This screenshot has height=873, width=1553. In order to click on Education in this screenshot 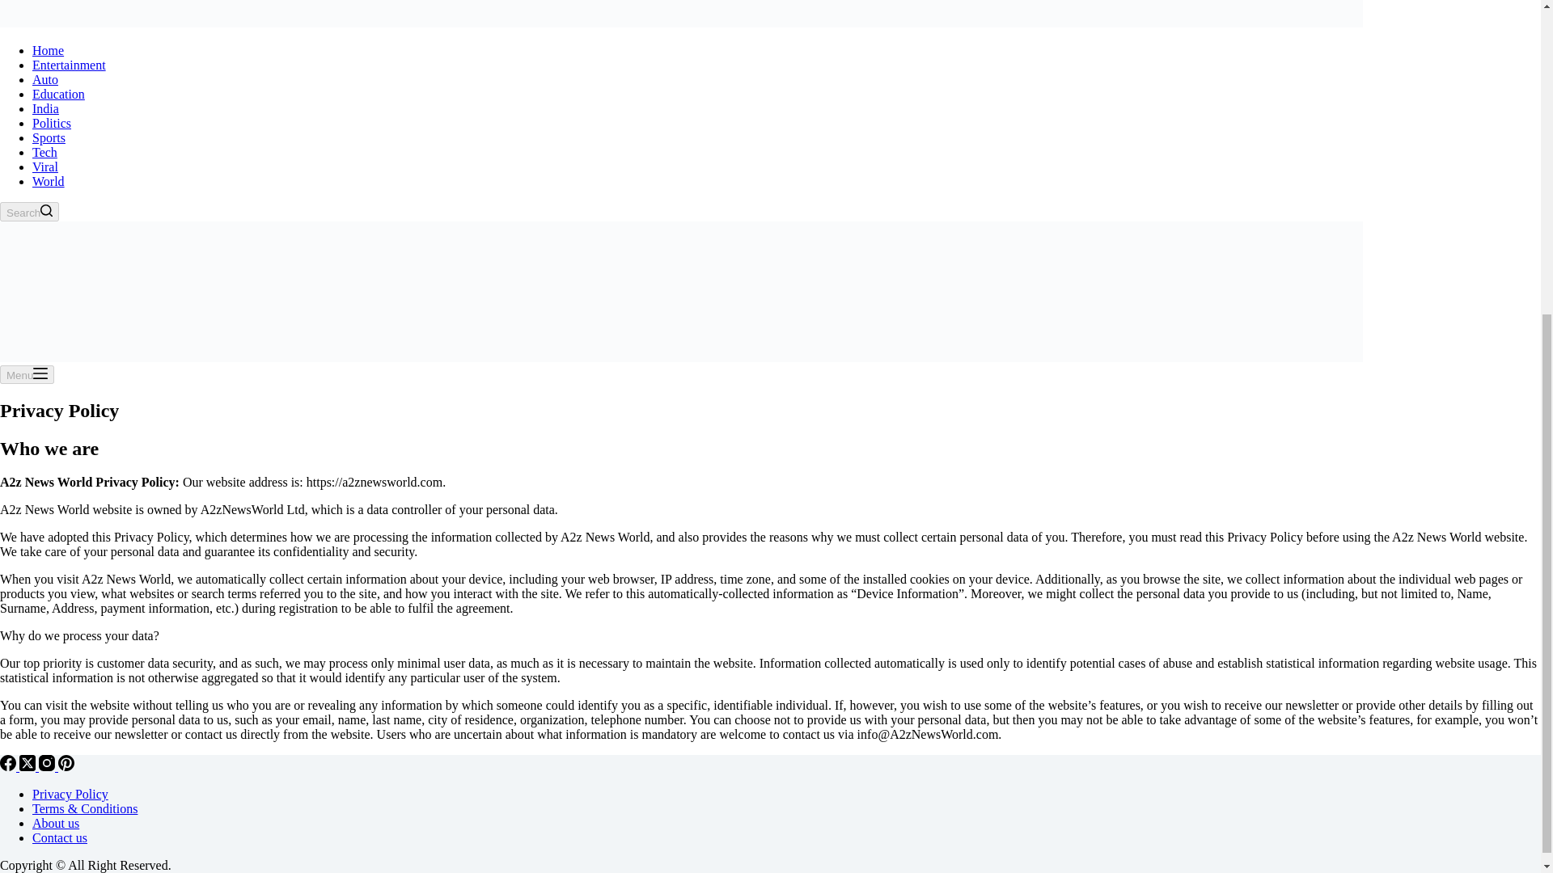, I will do `click(58, 94)`.